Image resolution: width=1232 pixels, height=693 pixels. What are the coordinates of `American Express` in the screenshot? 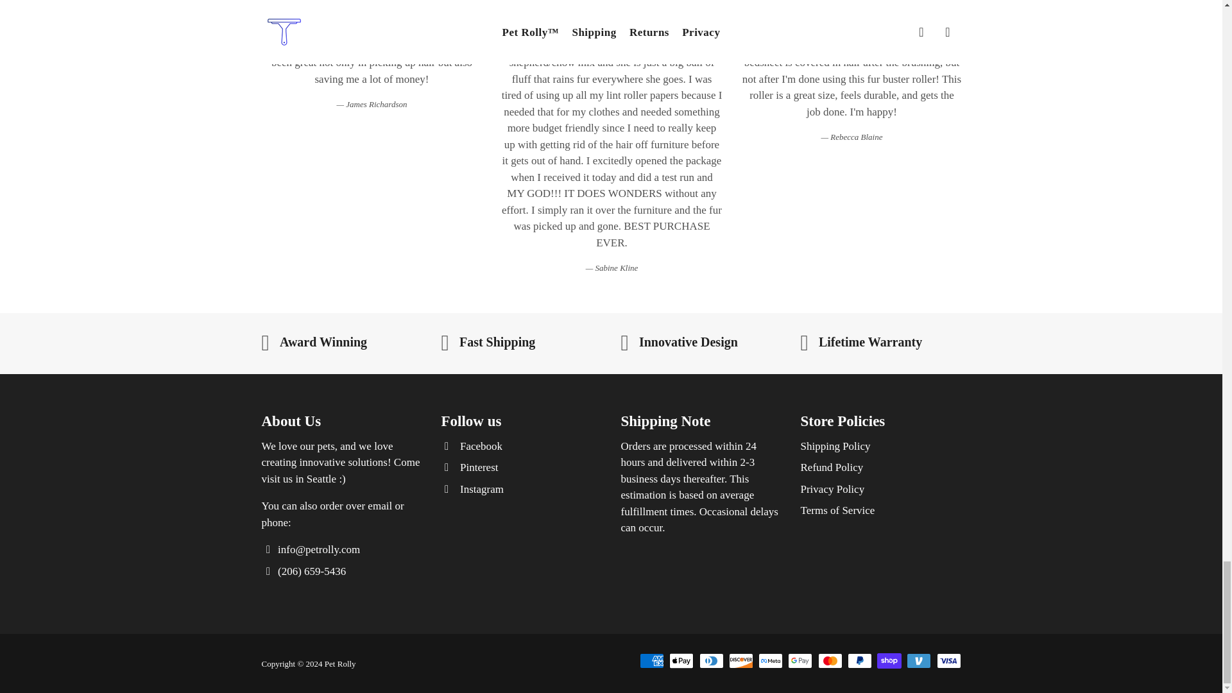 It's located at (651, 661).